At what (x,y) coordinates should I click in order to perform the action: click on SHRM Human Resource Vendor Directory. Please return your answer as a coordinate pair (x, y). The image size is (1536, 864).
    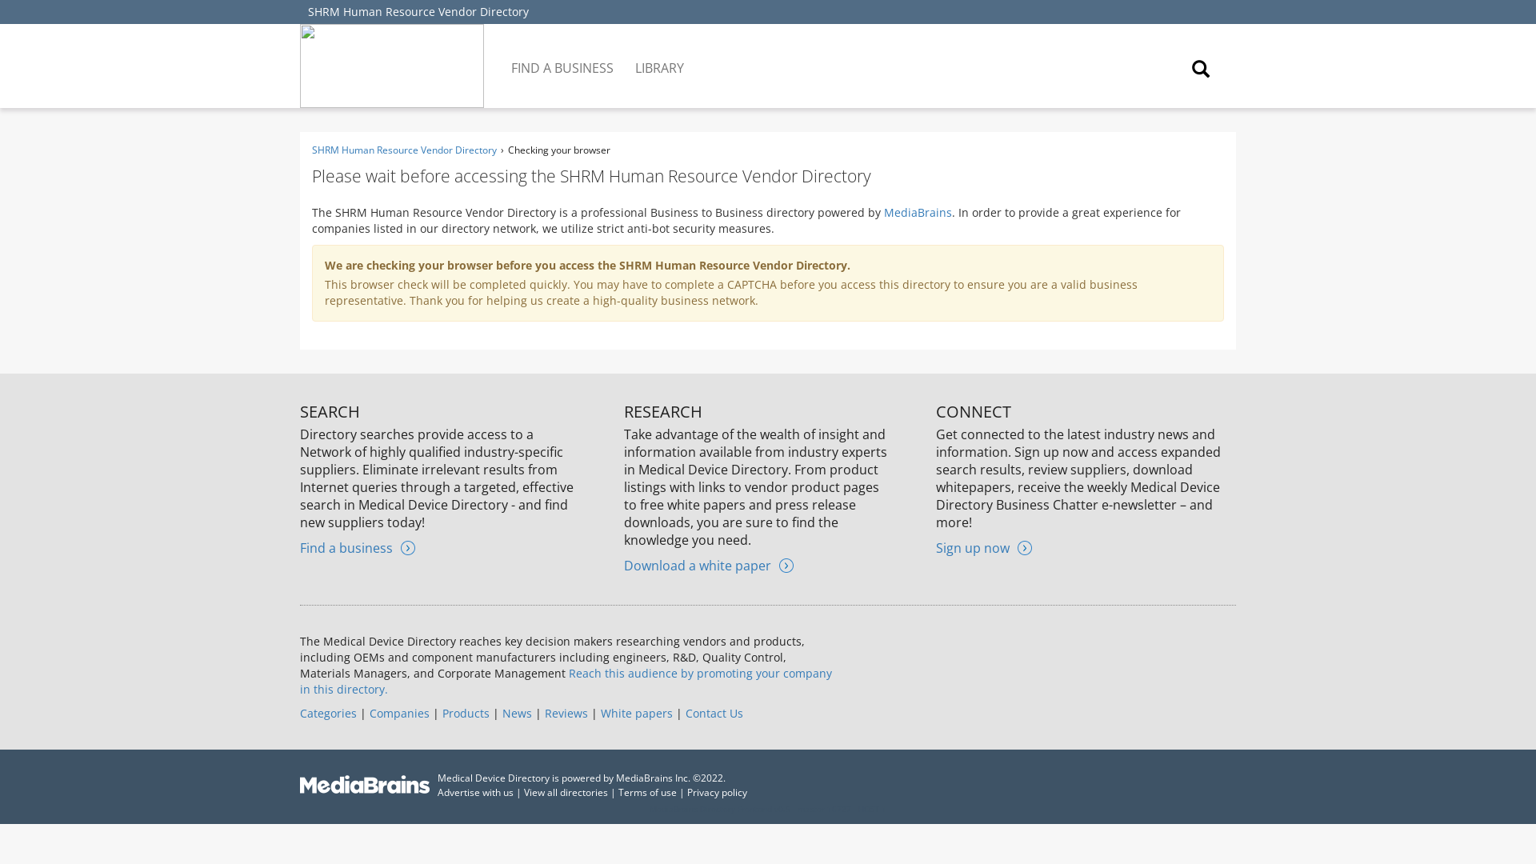
    Looking at the image, I should click on (403, 150).